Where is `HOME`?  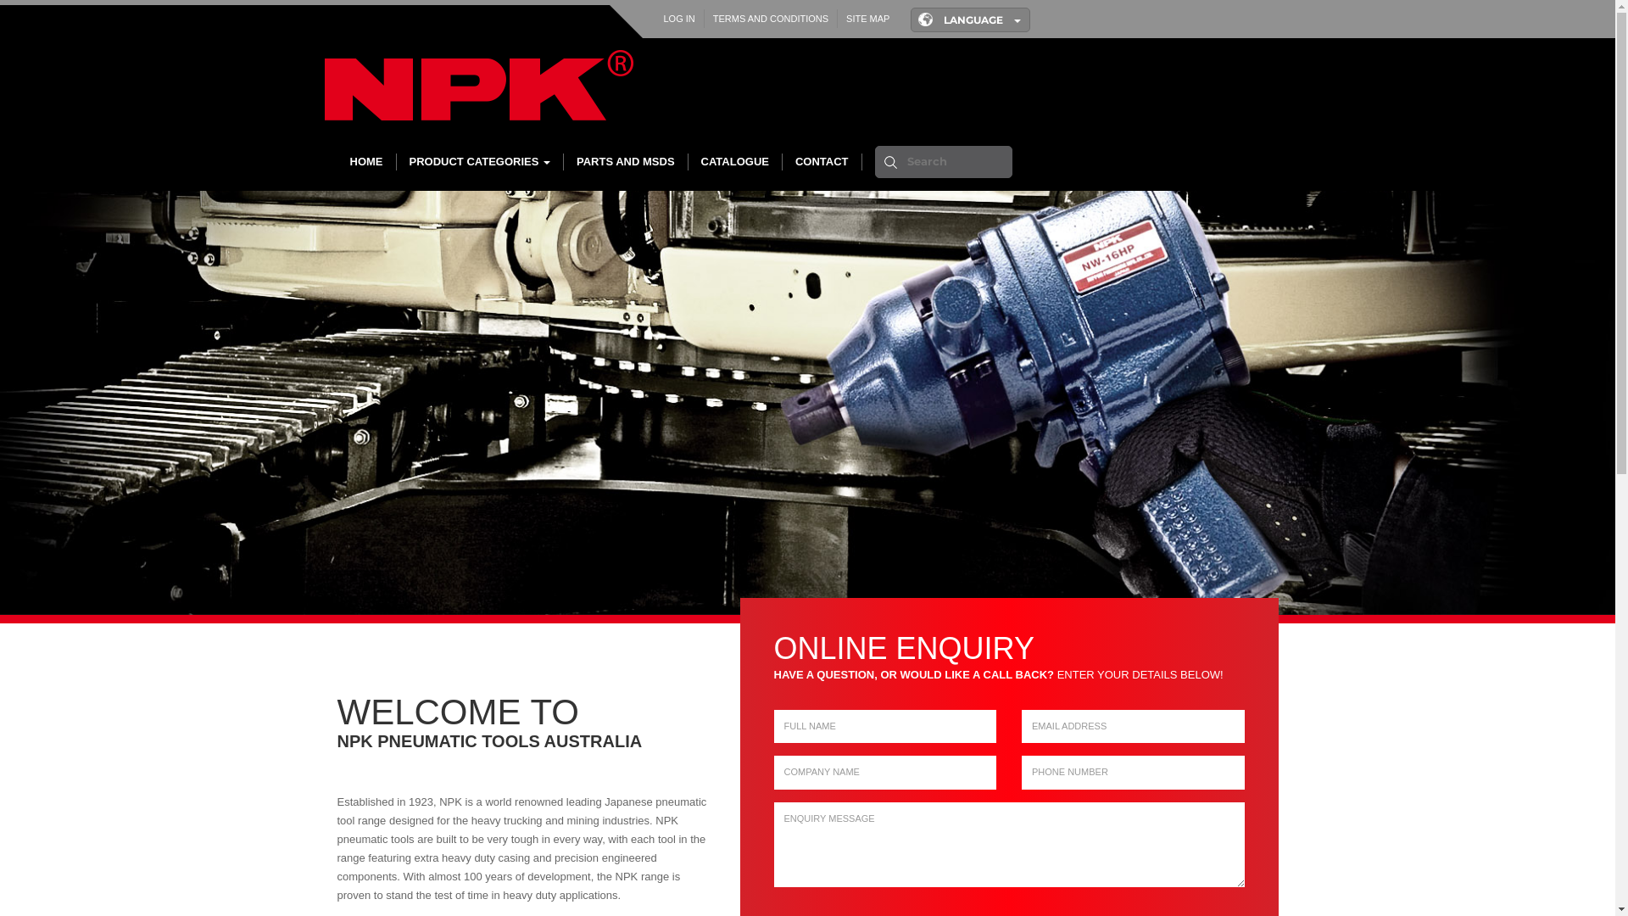
HOME is located at coordinates (367, 162).